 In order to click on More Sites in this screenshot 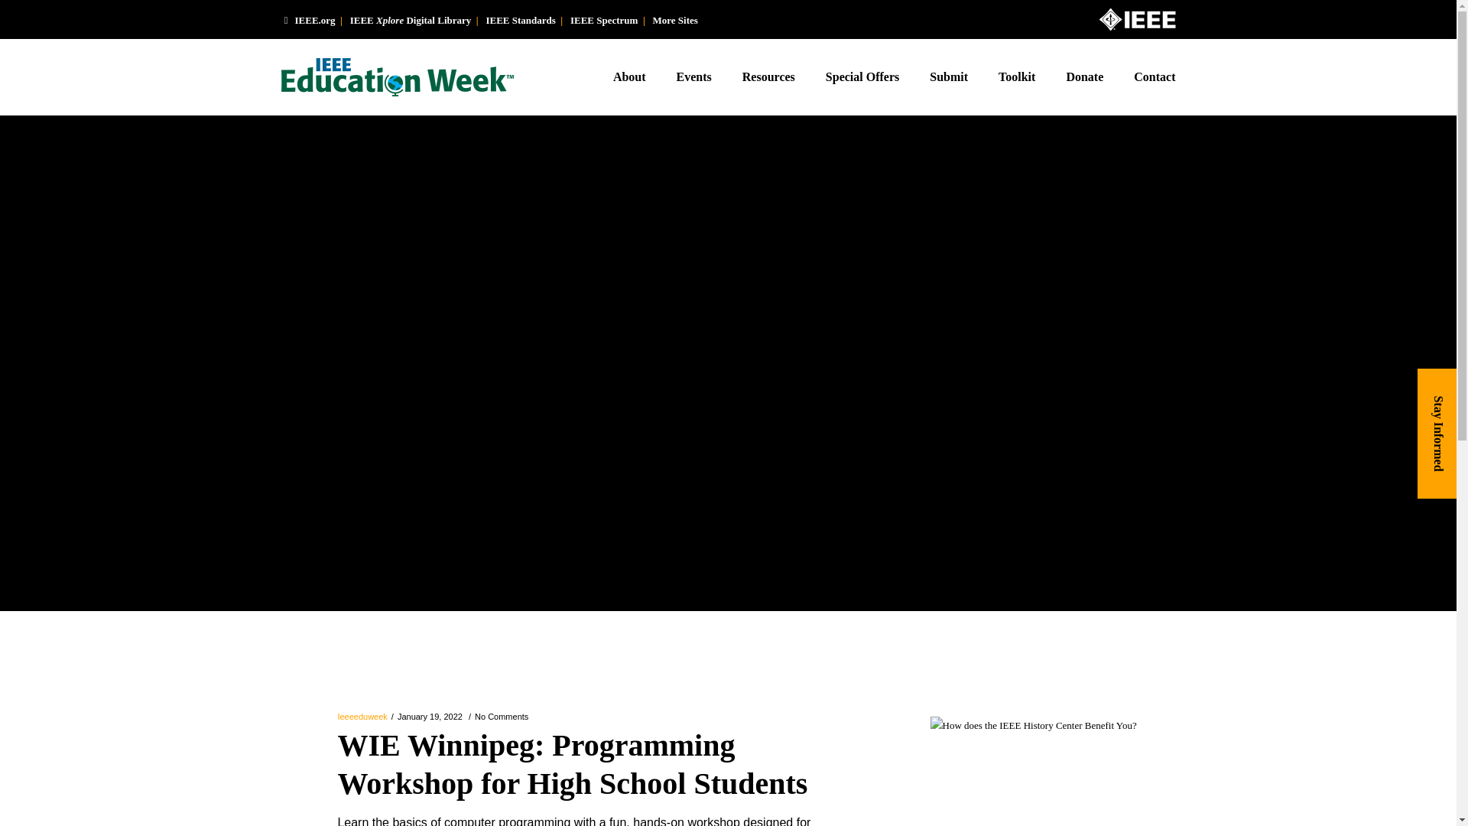, I will do `click(676, 20)`.